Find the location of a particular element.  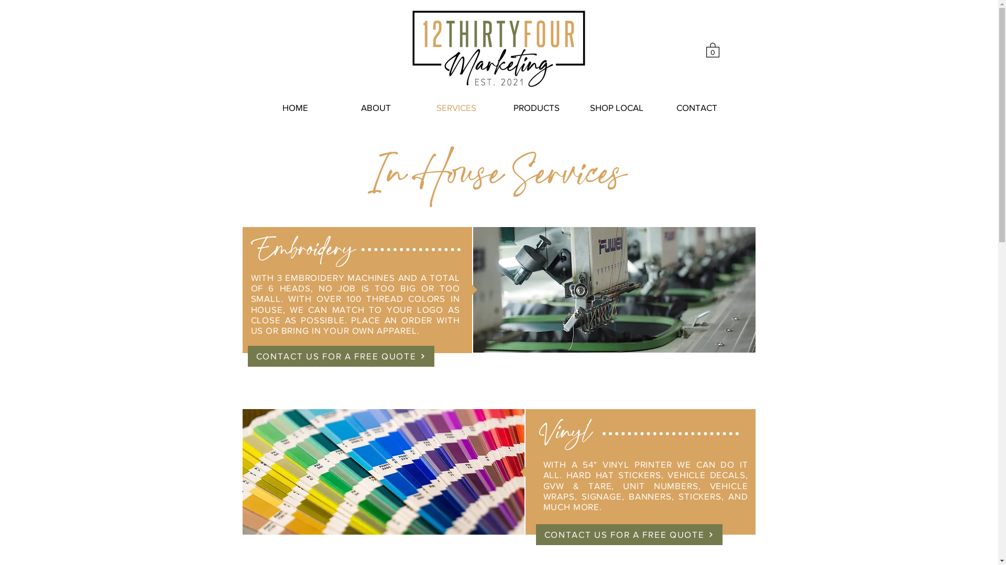

SERVICES is located at coordinates (456, 108).